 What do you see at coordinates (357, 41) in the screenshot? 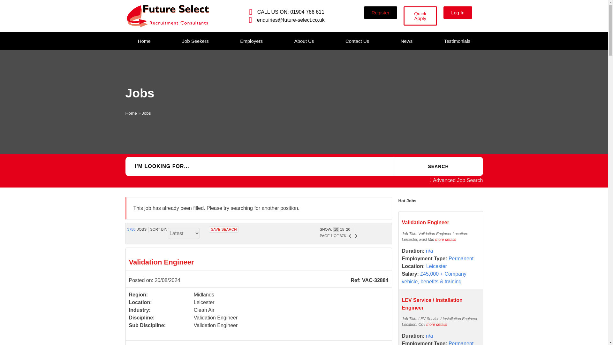
I see `Contact Us` at bounding box center [357, 41].